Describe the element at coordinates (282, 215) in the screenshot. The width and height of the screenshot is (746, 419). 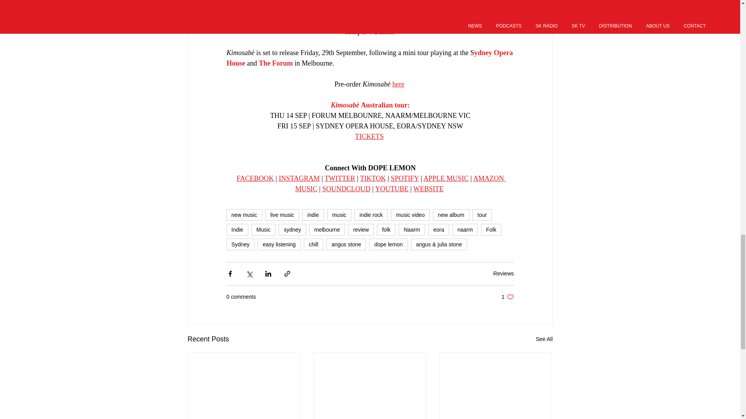
I see `live music` at that location.